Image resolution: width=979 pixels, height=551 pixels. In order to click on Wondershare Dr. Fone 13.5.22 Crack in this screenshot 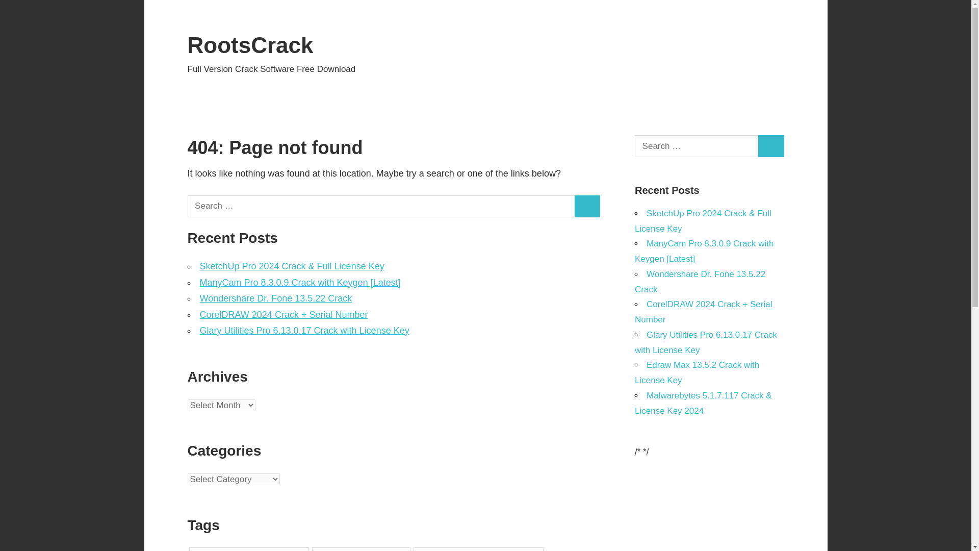, I will do `click(276, 298)`.